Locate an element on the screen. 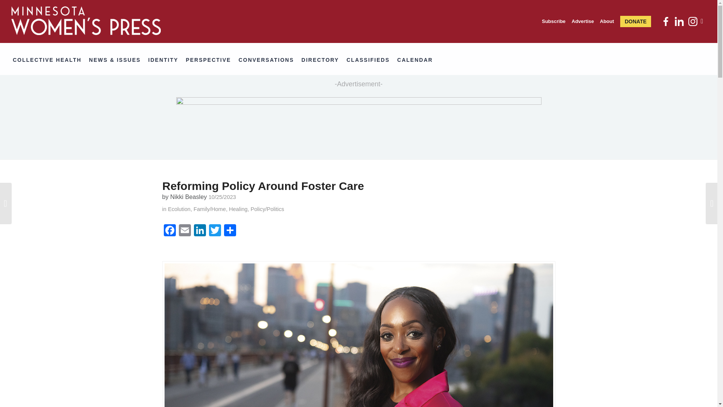 Image resolution: width=723 pixels, height=407 pixels. CLASSIFIEDS is located at coordinates (371, 60).